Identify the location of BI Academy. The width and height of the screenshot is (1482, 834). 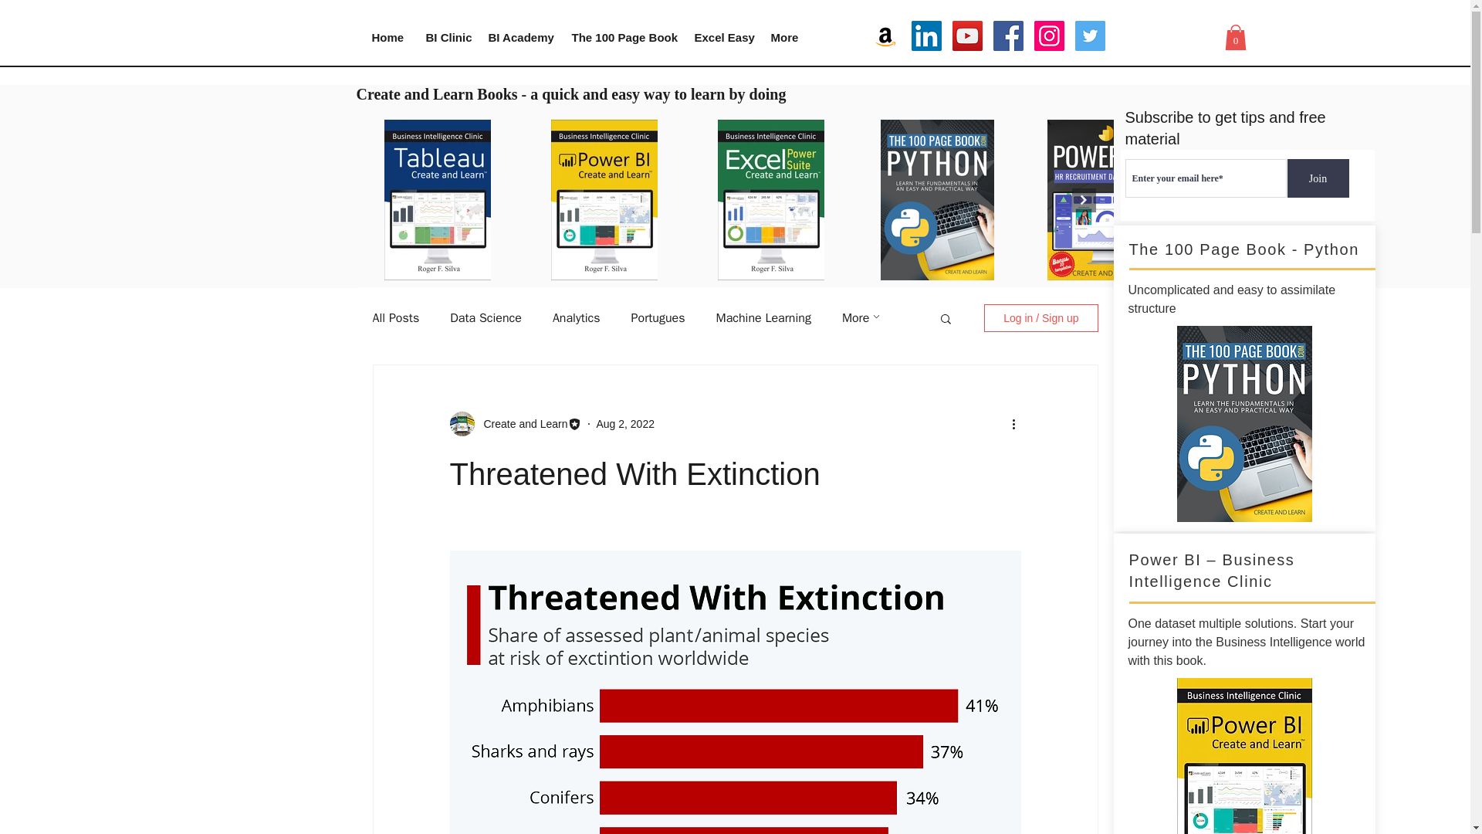
(519, 37).